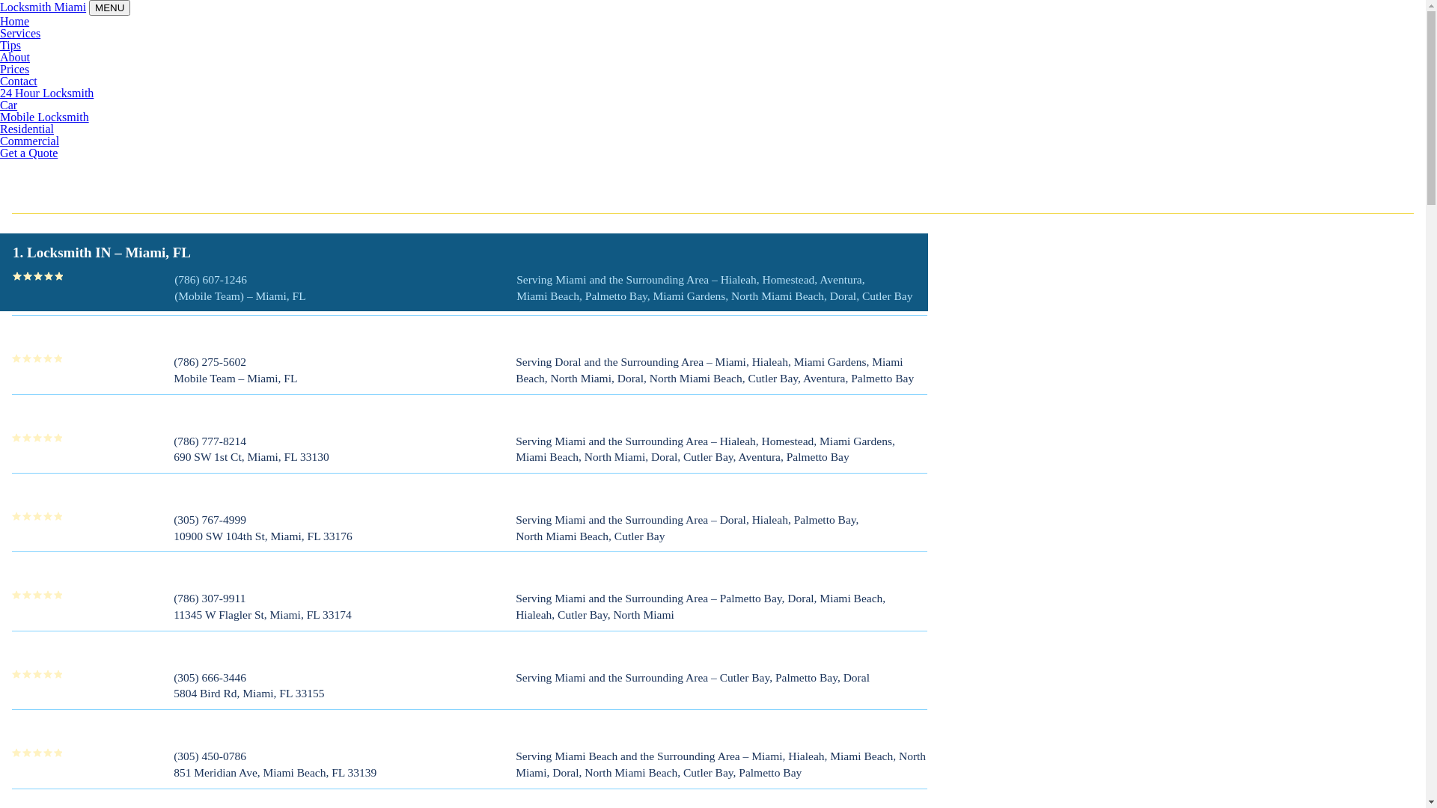  I want to click on Car, so click(9, 105).